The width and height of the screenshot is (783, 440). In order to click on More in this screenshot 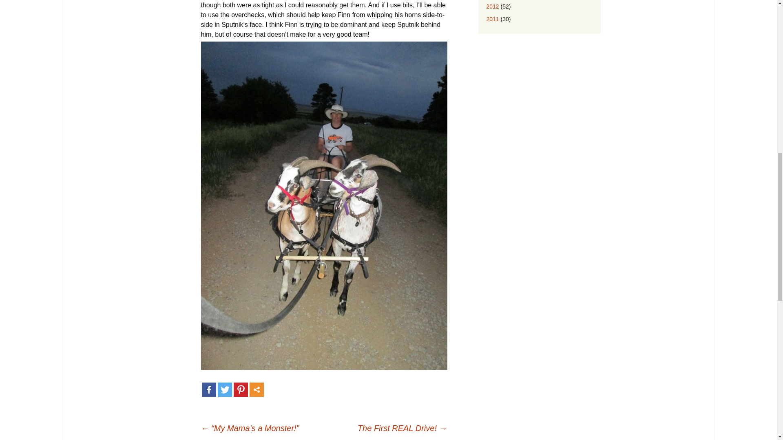, I will do `click(257, 389)`.